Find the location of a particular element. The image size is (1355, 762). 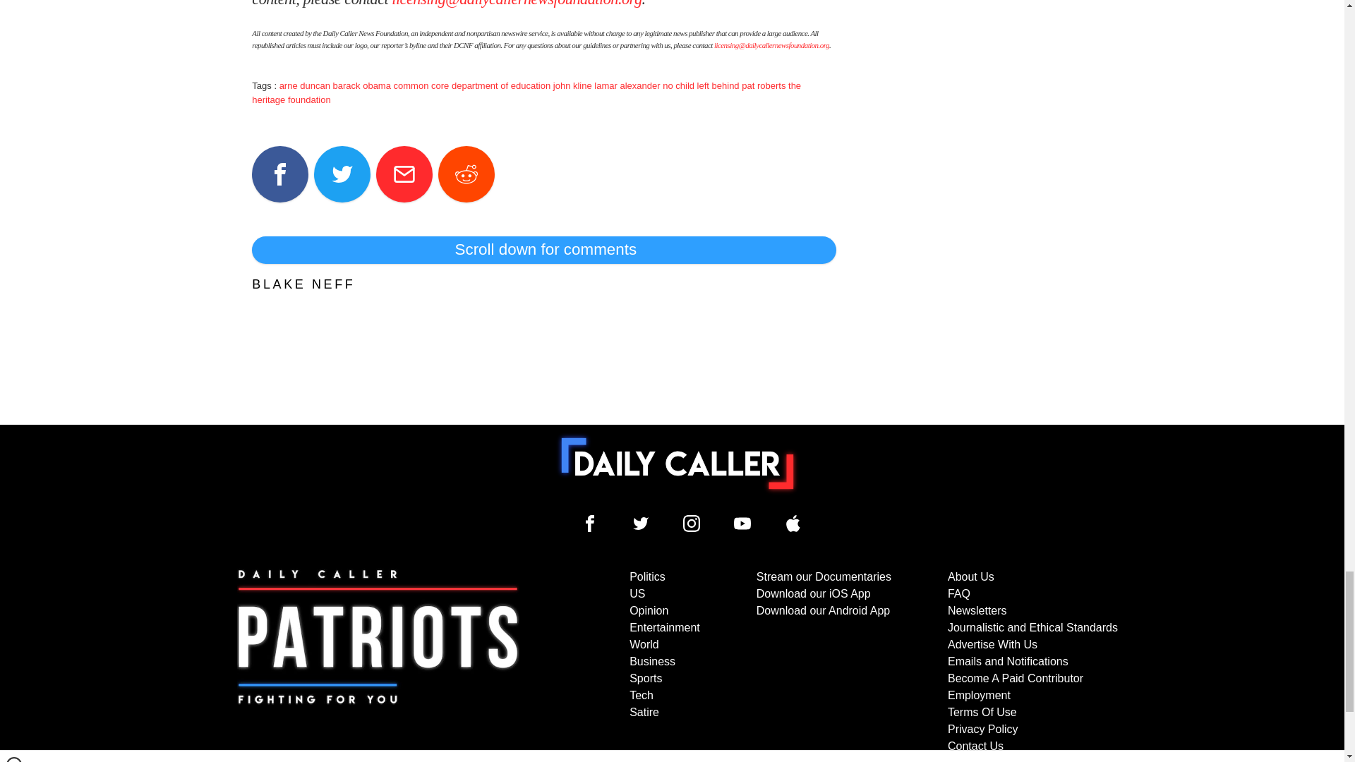

Daily Caller Instagram is located at coordinates (692, 524).